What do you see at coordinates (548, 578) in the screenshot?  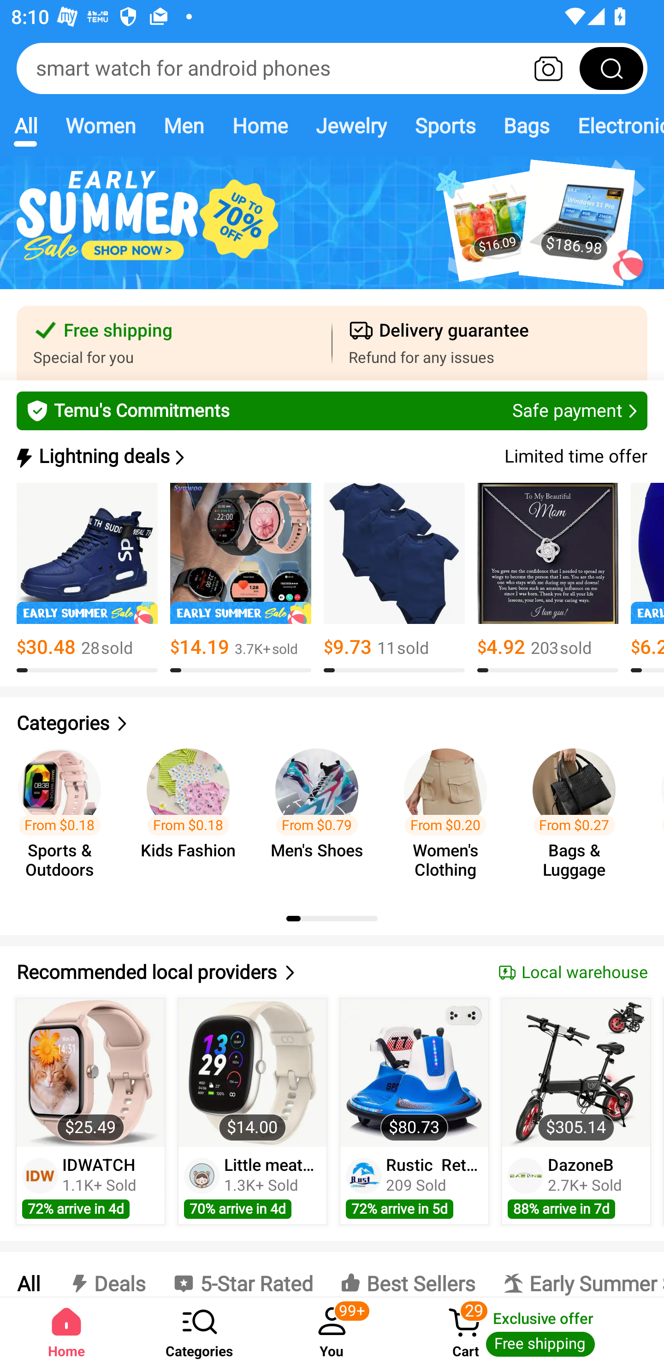 I see `$4.92 203￼sold 8.0` at bounding box center [548, 578].